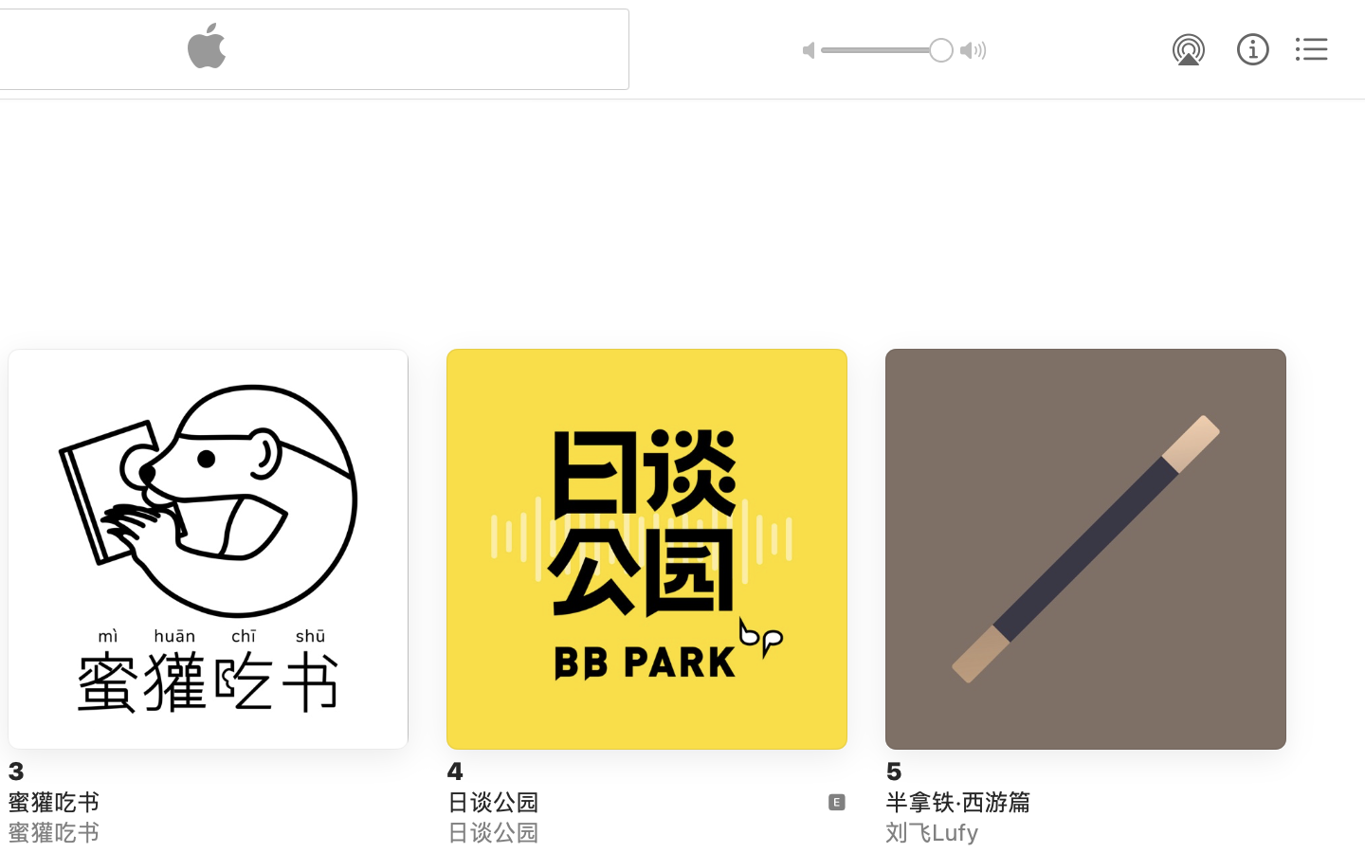 This screenshot has height=853, width=1365. What do you see at coordinates (887, 50) in the screenshot?
I see `1.0` at bounding box center [887, 50].